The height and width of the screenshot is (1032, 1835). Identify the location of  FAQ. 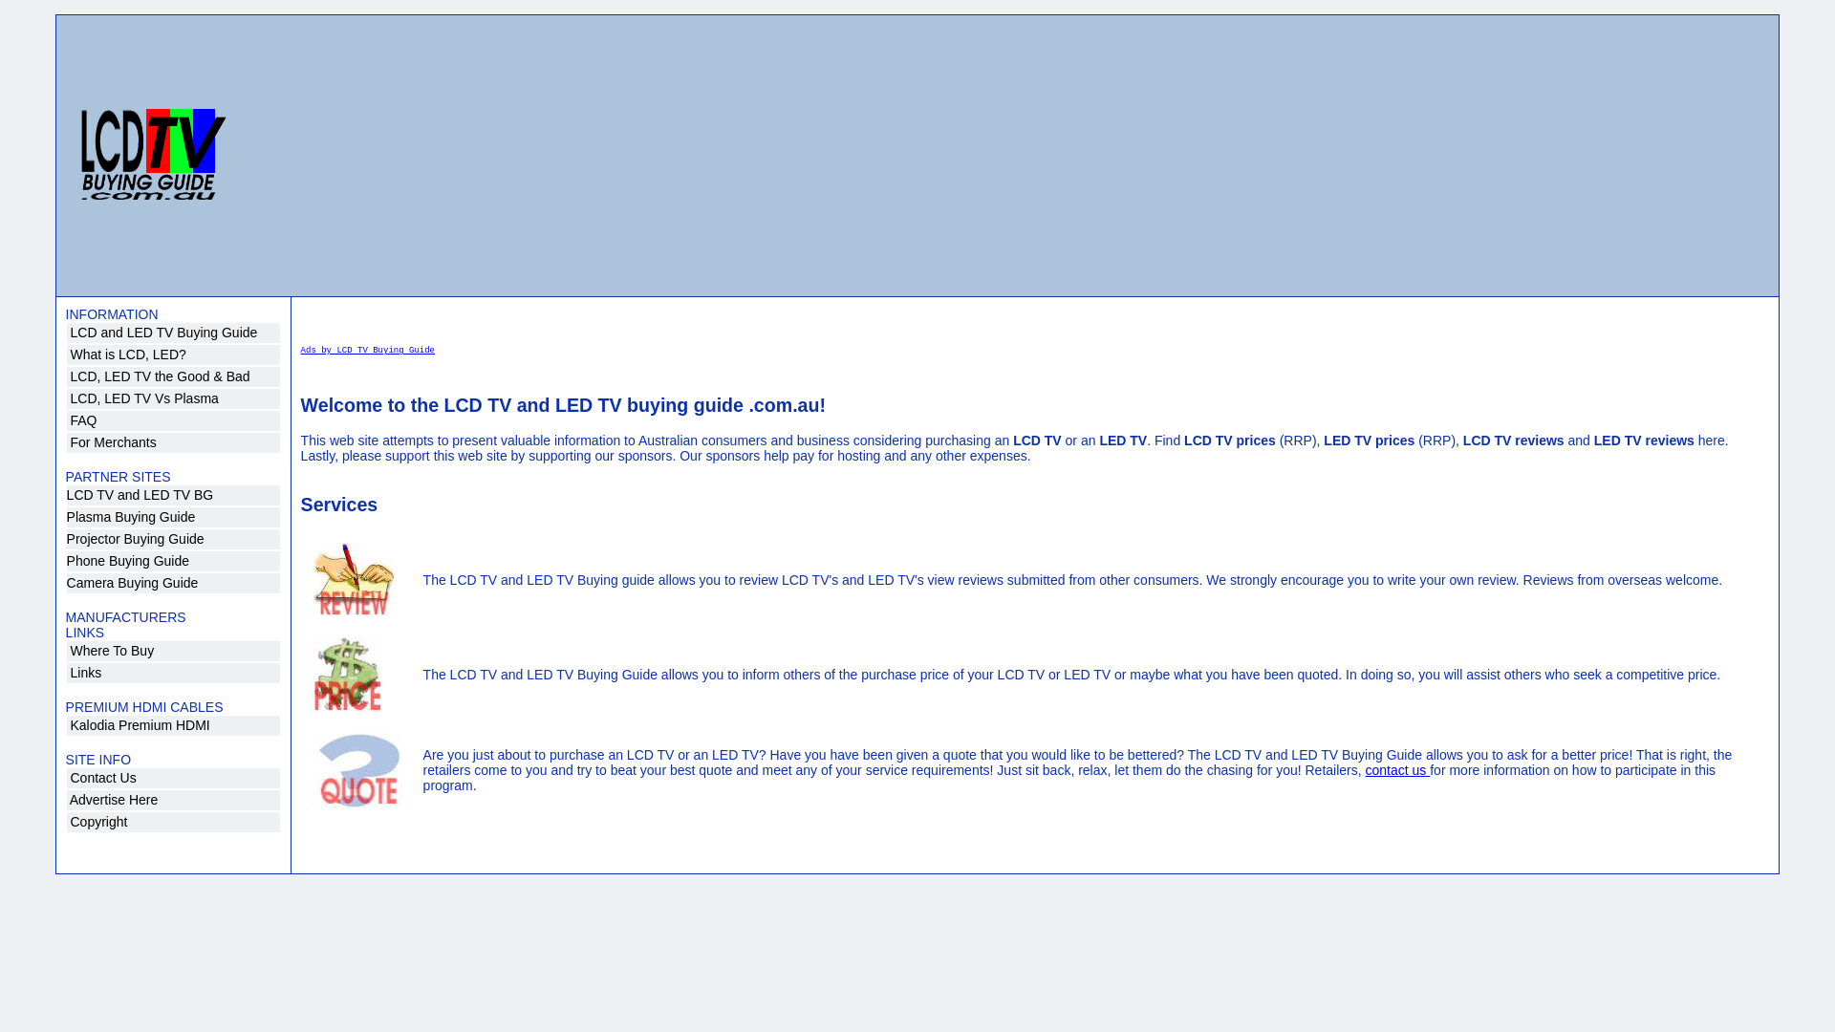
(174, 420).